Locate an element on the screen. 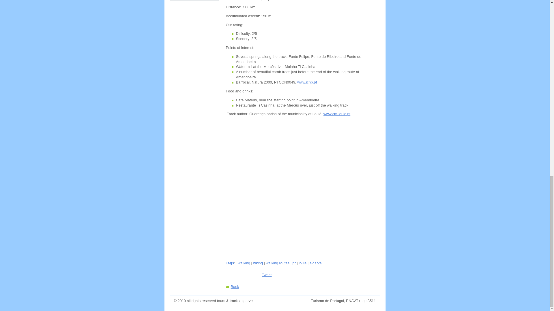 Image resolution: width=554 pixels, height=311 pixels. walking is located at coordinates (244, 263).